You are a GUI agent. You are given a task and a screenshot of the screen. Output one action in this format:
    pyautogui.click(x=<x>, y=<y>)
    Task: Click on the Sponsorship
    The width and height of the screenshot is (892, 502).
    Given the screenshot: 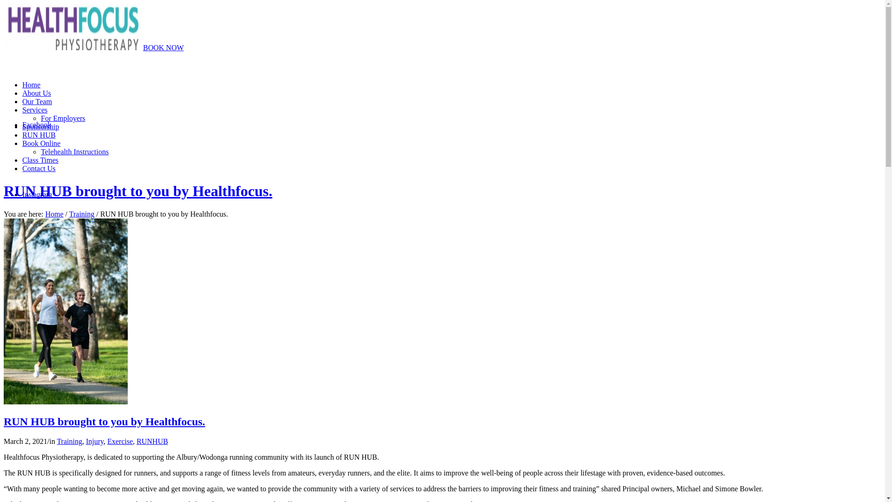 What is the action you would take?
    pyautogui.click(x=41, y=126)
    